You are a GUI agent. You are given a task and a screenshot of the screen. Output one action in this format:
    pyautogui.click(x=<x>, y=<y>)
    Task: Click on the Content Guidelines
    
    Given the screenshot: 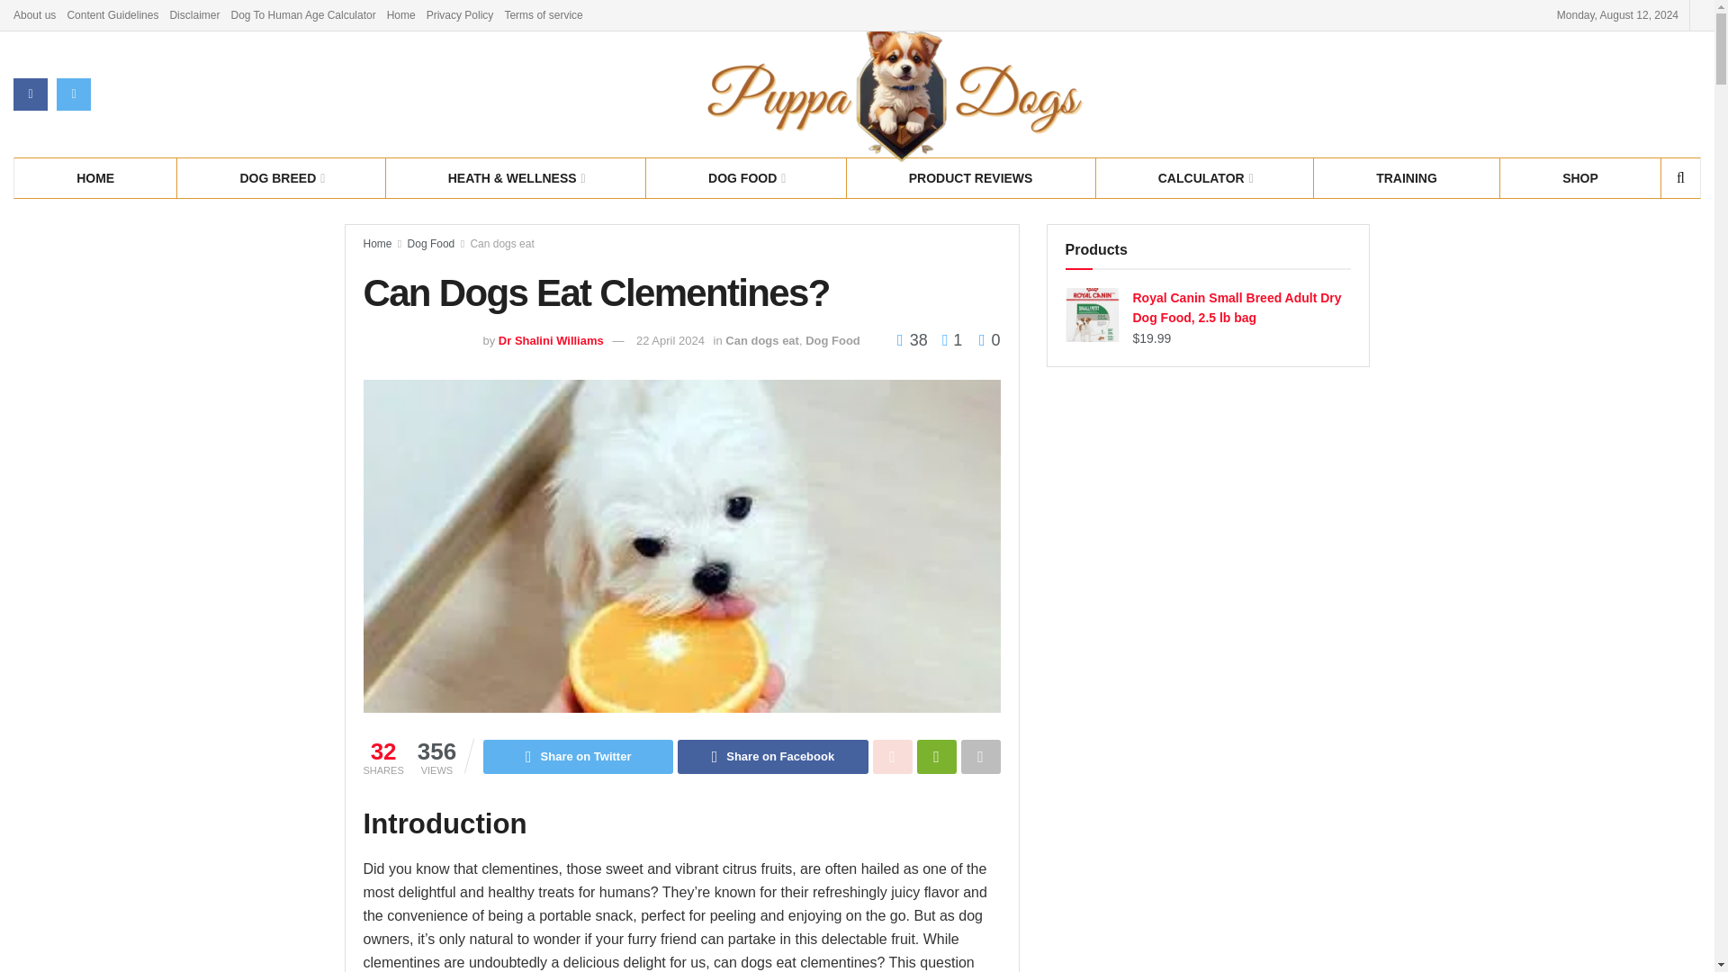 What is the action you would take?
    pyautogui.click(x=112, y=14)
    